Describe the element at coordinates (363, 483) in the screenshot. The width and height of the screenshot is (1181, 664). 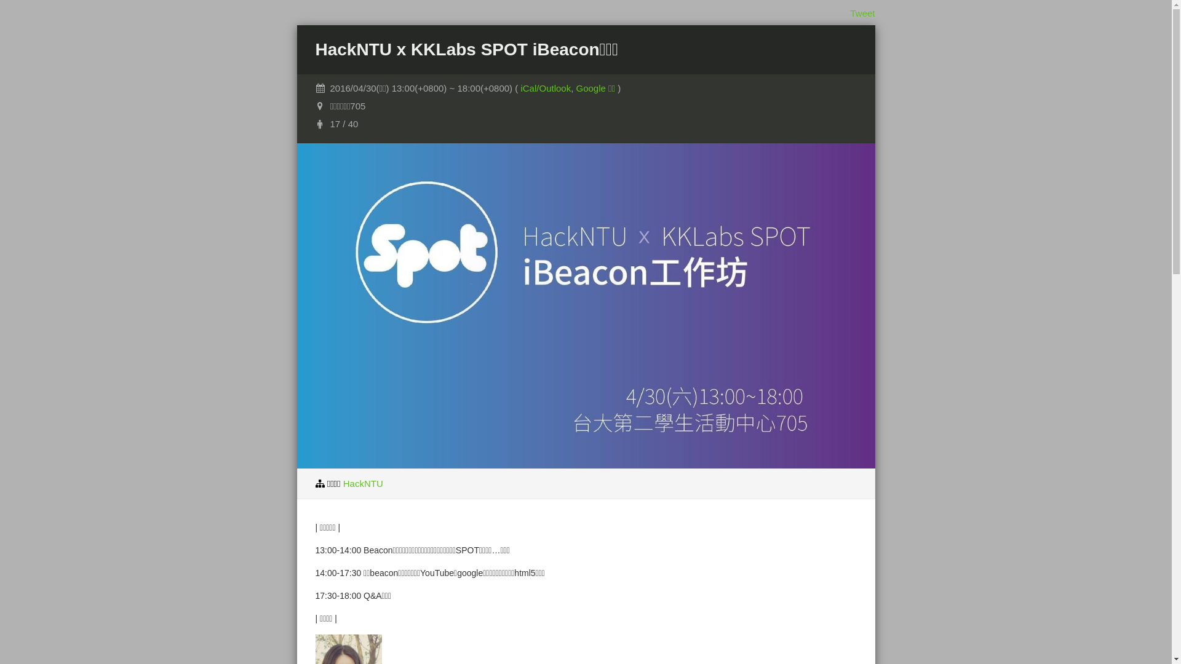
I see `HackNTU` at that location.